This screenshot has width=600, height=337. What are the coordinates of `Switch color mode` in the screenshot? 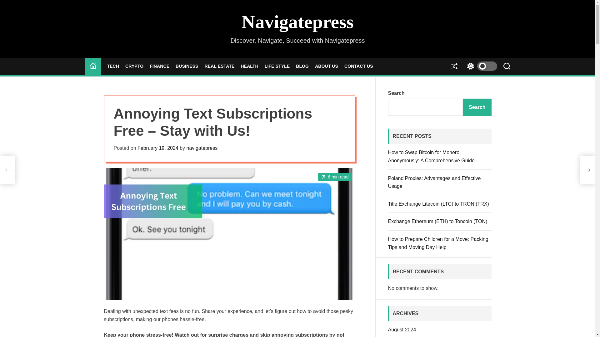 It's located at (480, 66).